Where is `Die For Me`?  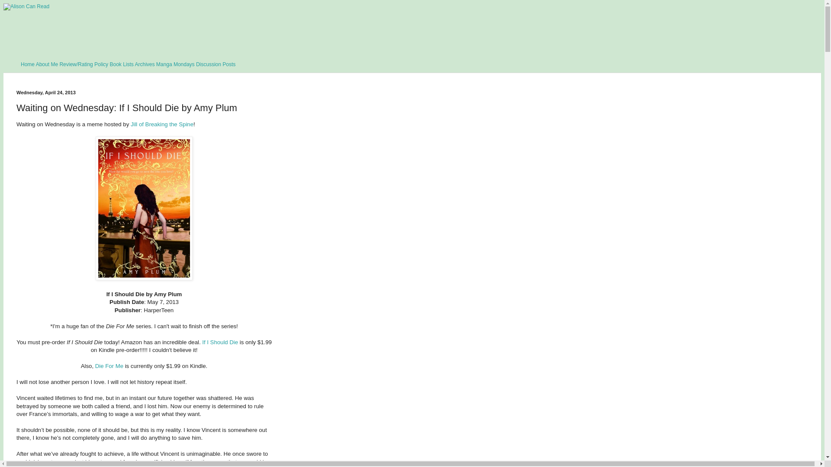
Die For Me is located at coordinates (109, 366).